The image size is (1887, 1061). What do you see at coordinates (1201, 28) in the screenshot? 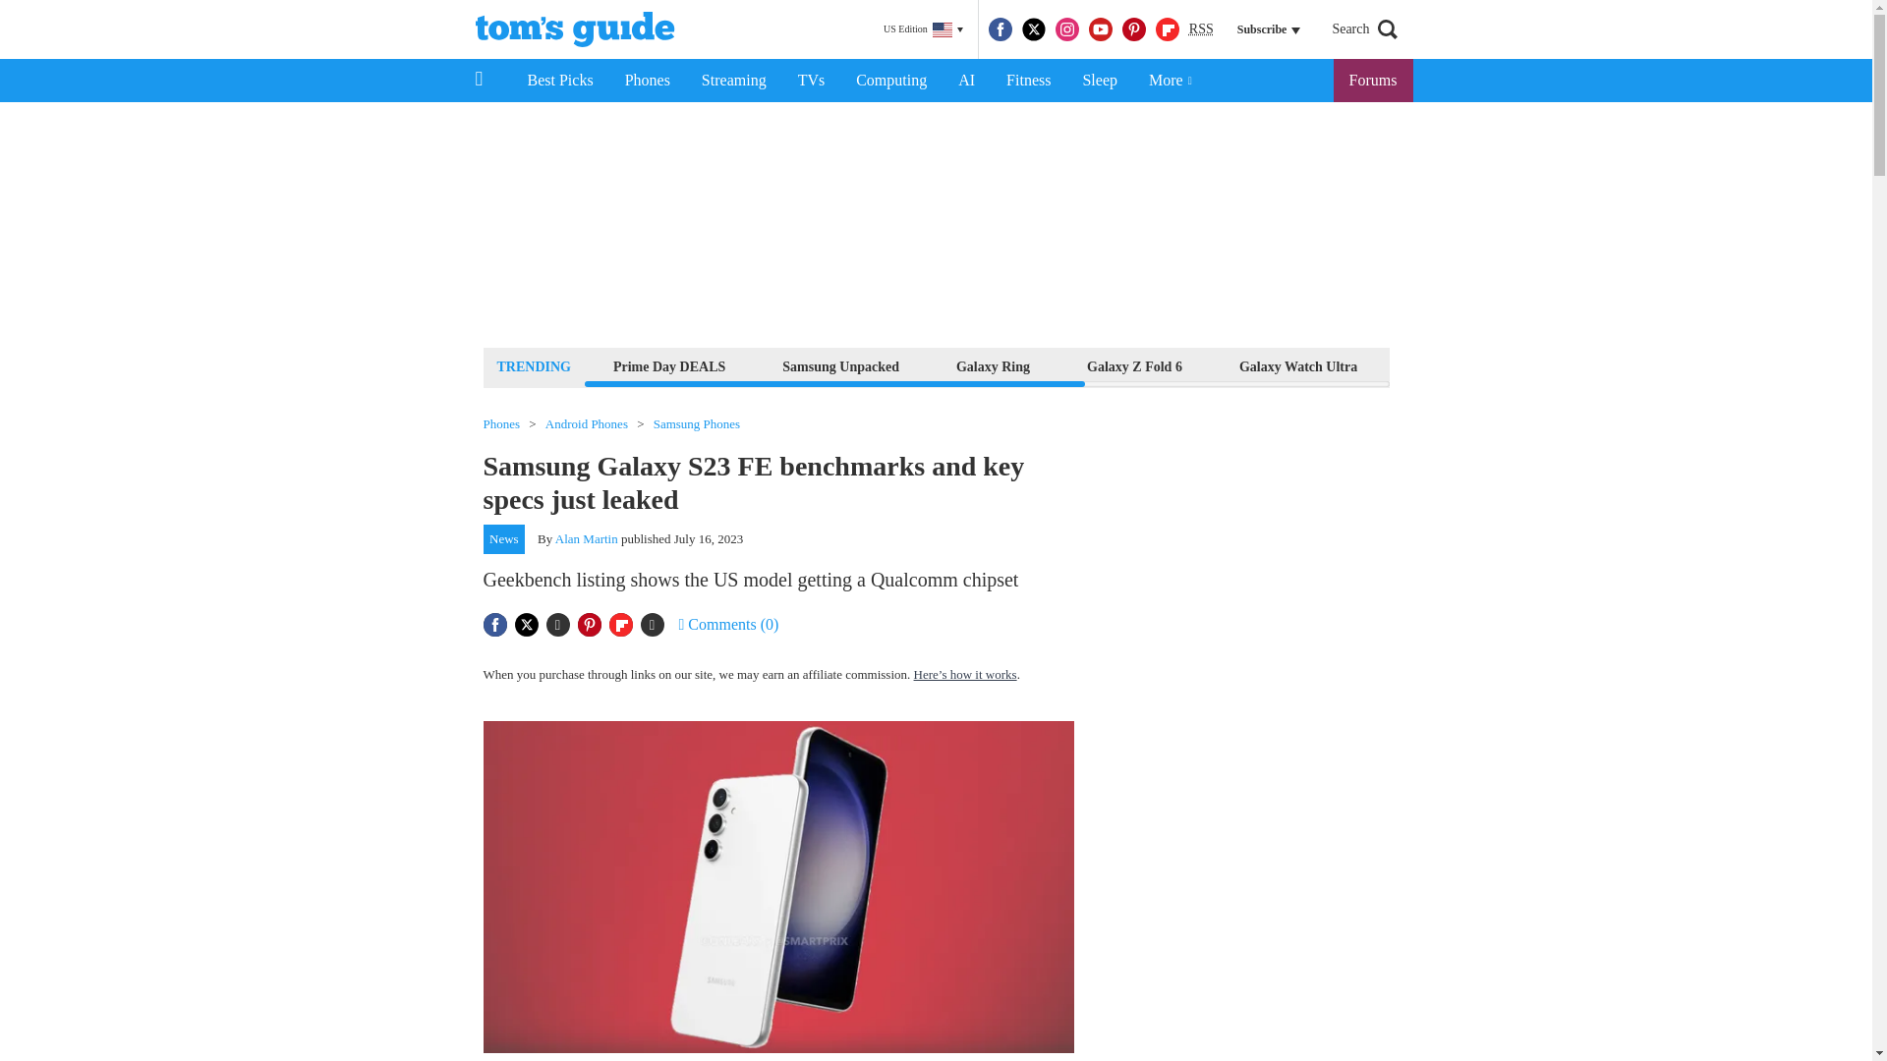
I see `Really Simple Syndication` at bounding box center [1201, 28].